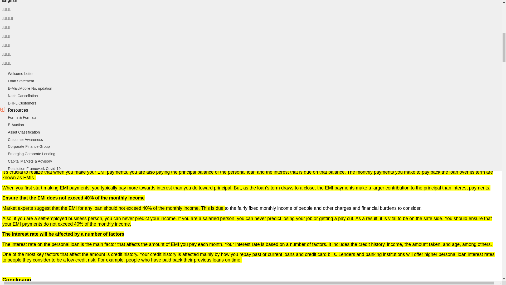 This screenshot has height=285, width=506. What do you see at coordinates (27, 81) in the screenshot?
I see `Secured Business Loan` at bounding box center [27, 81].